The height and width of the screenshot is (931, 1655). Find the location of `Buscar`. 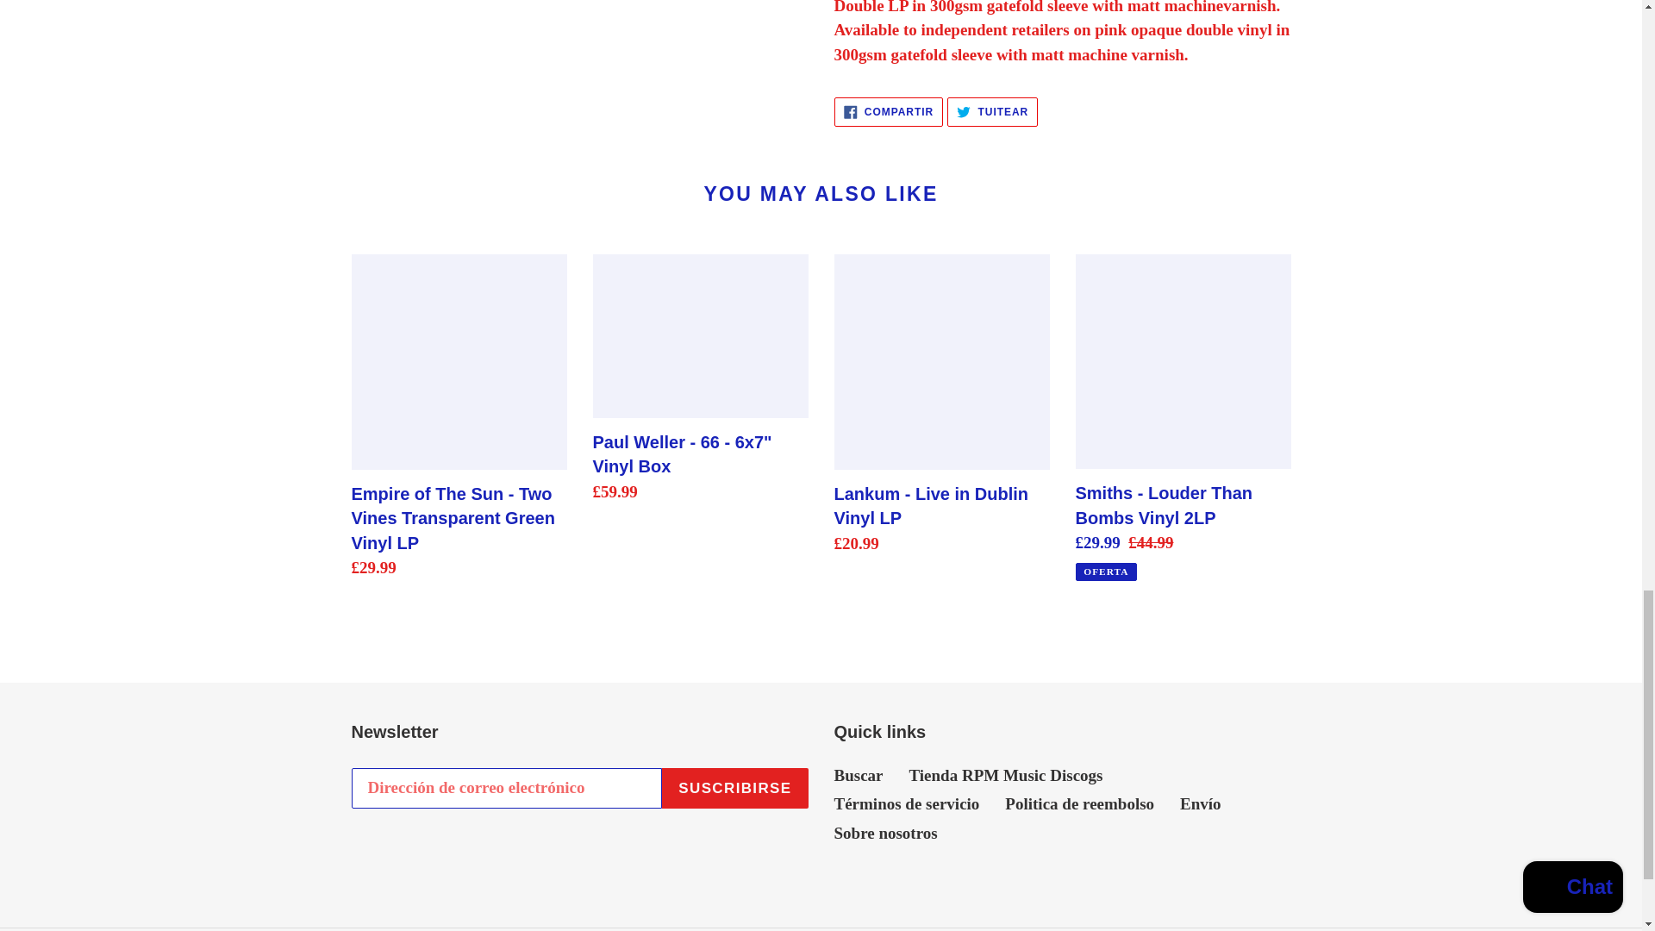

Buscar is located at coordinates (991, 112).